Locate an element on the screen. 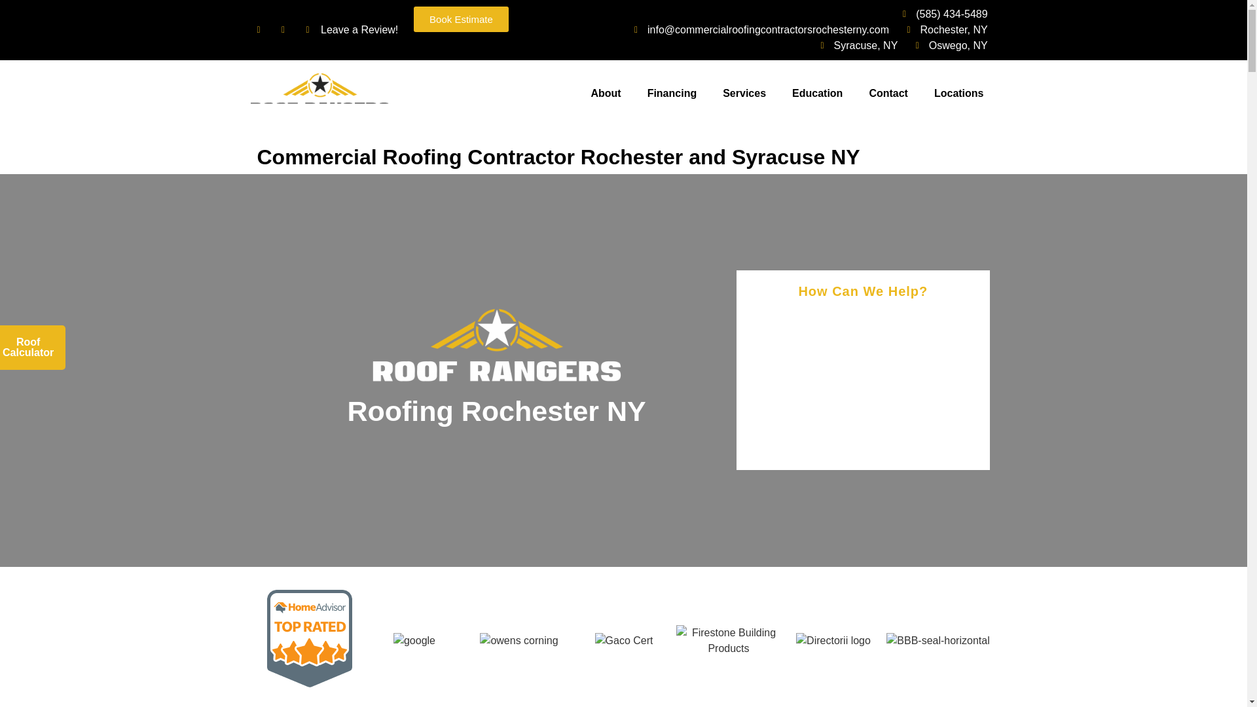 The height and width of the screenshot is (707, 1257). Services is located at coordinates (744, 93).